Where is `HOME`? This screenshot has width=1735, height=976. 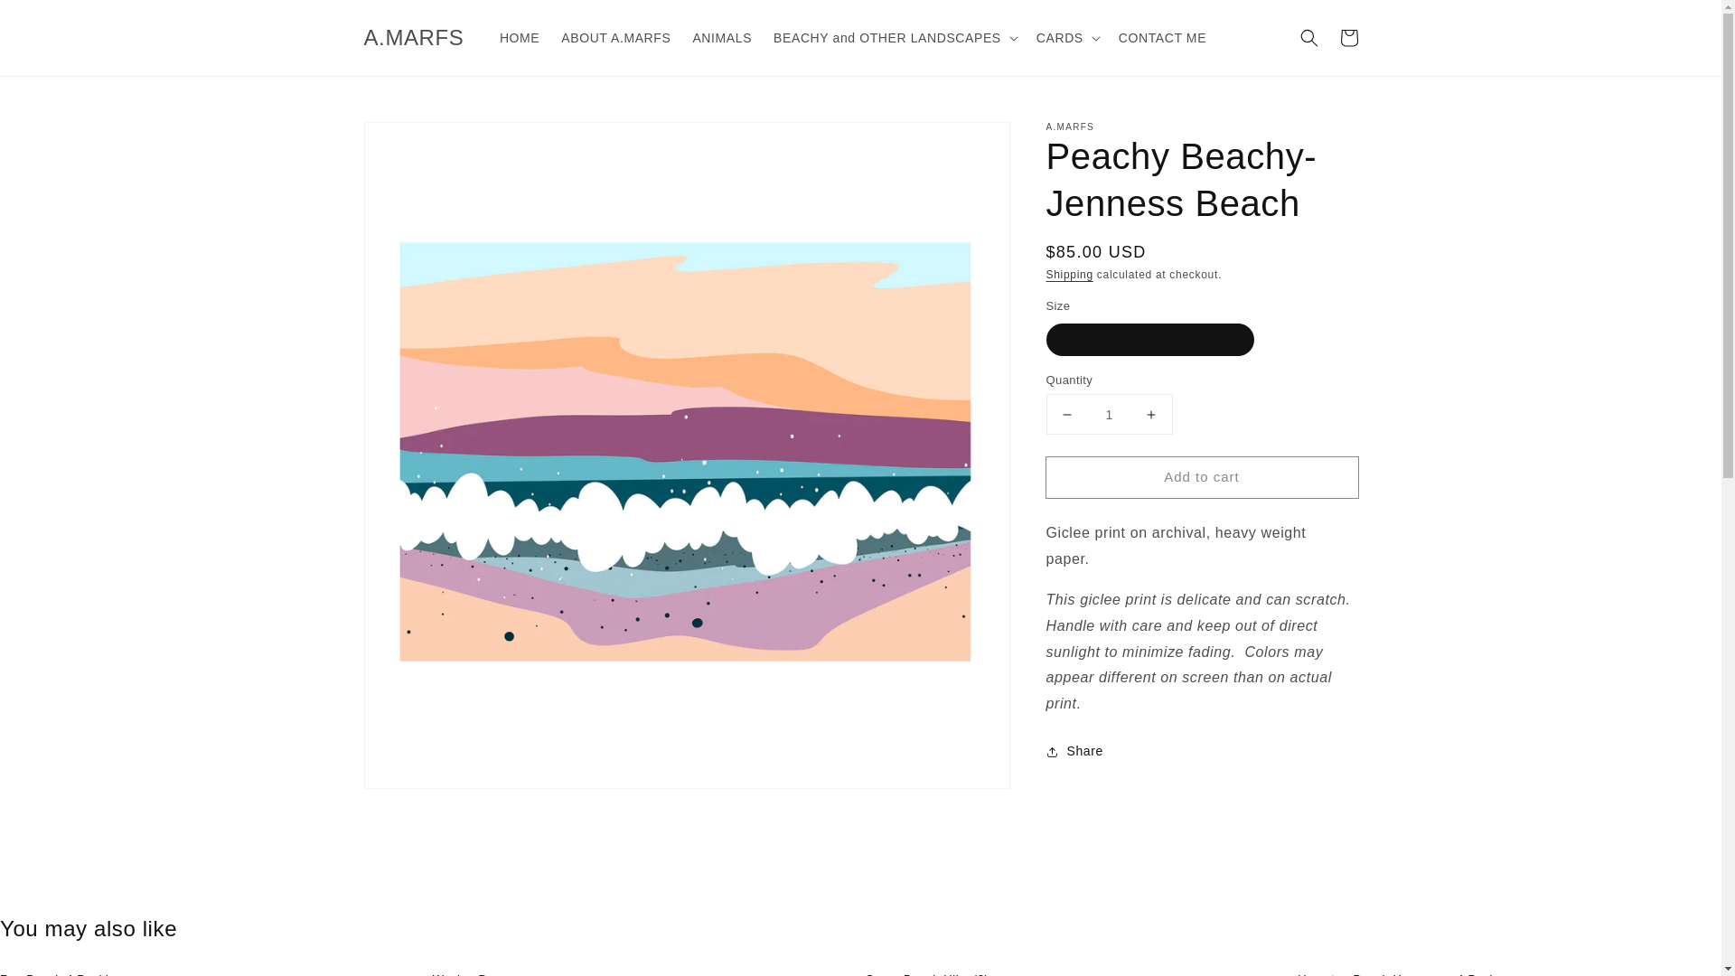
HOME is located at coordinates (519, 37).